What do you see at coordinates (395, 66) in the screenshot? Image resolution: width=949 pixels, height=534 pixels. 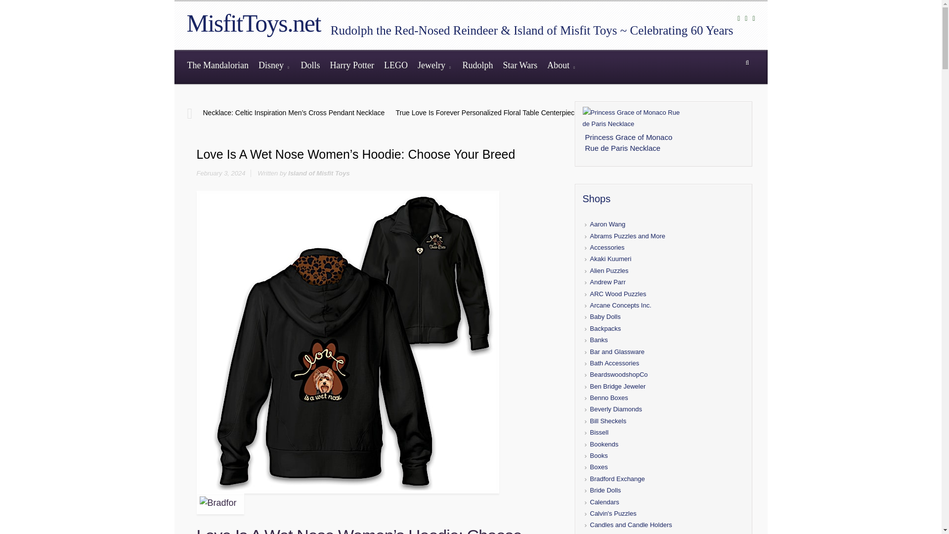 I see `LEGO` at bounding box center [395, 66].